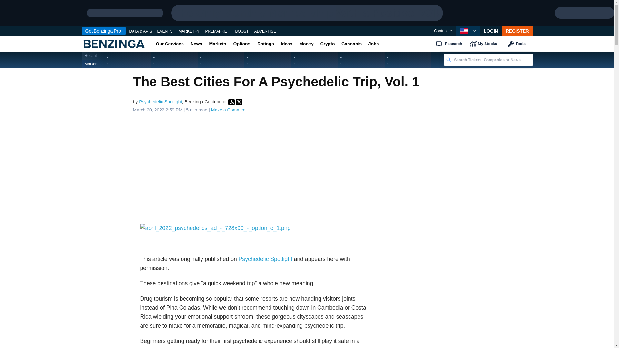 This screenshot has width=619, height=348. What do you see at coordinates (189, 31) in the screenshot?
I see `MARKETFY` at bounding box center [189, 31].